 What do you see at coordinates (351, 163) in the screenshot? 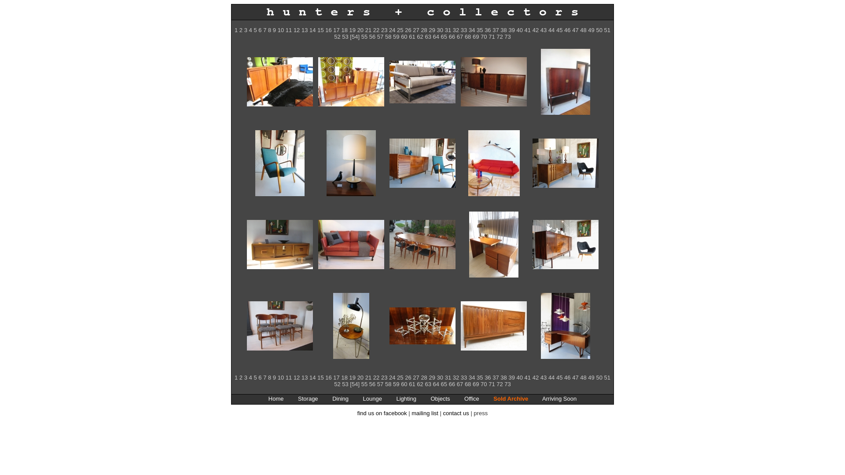
I see `Ceramic lamp circa 1950
Origin : USA
New shade and wiring` at bounding box center [351, 163].